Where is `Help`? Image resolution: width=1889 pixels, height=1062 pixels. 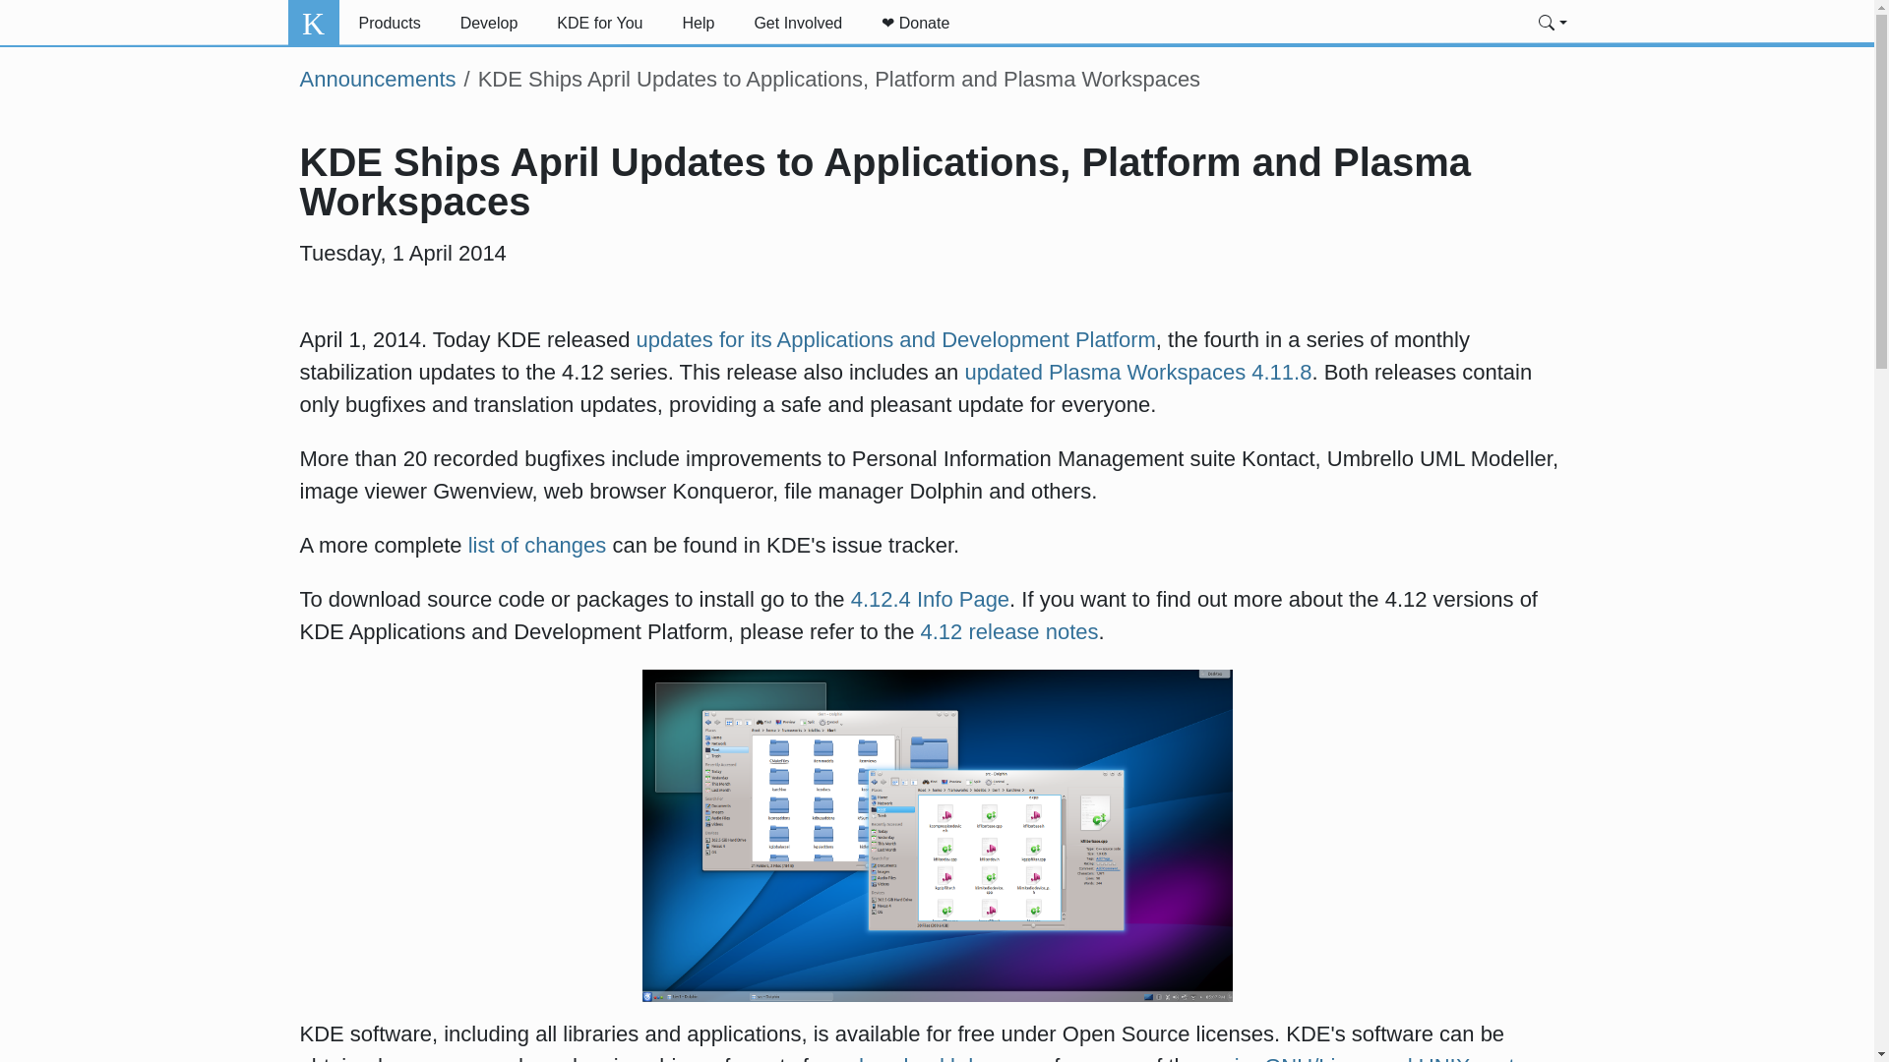
Help is located at coordinates (699, 24).